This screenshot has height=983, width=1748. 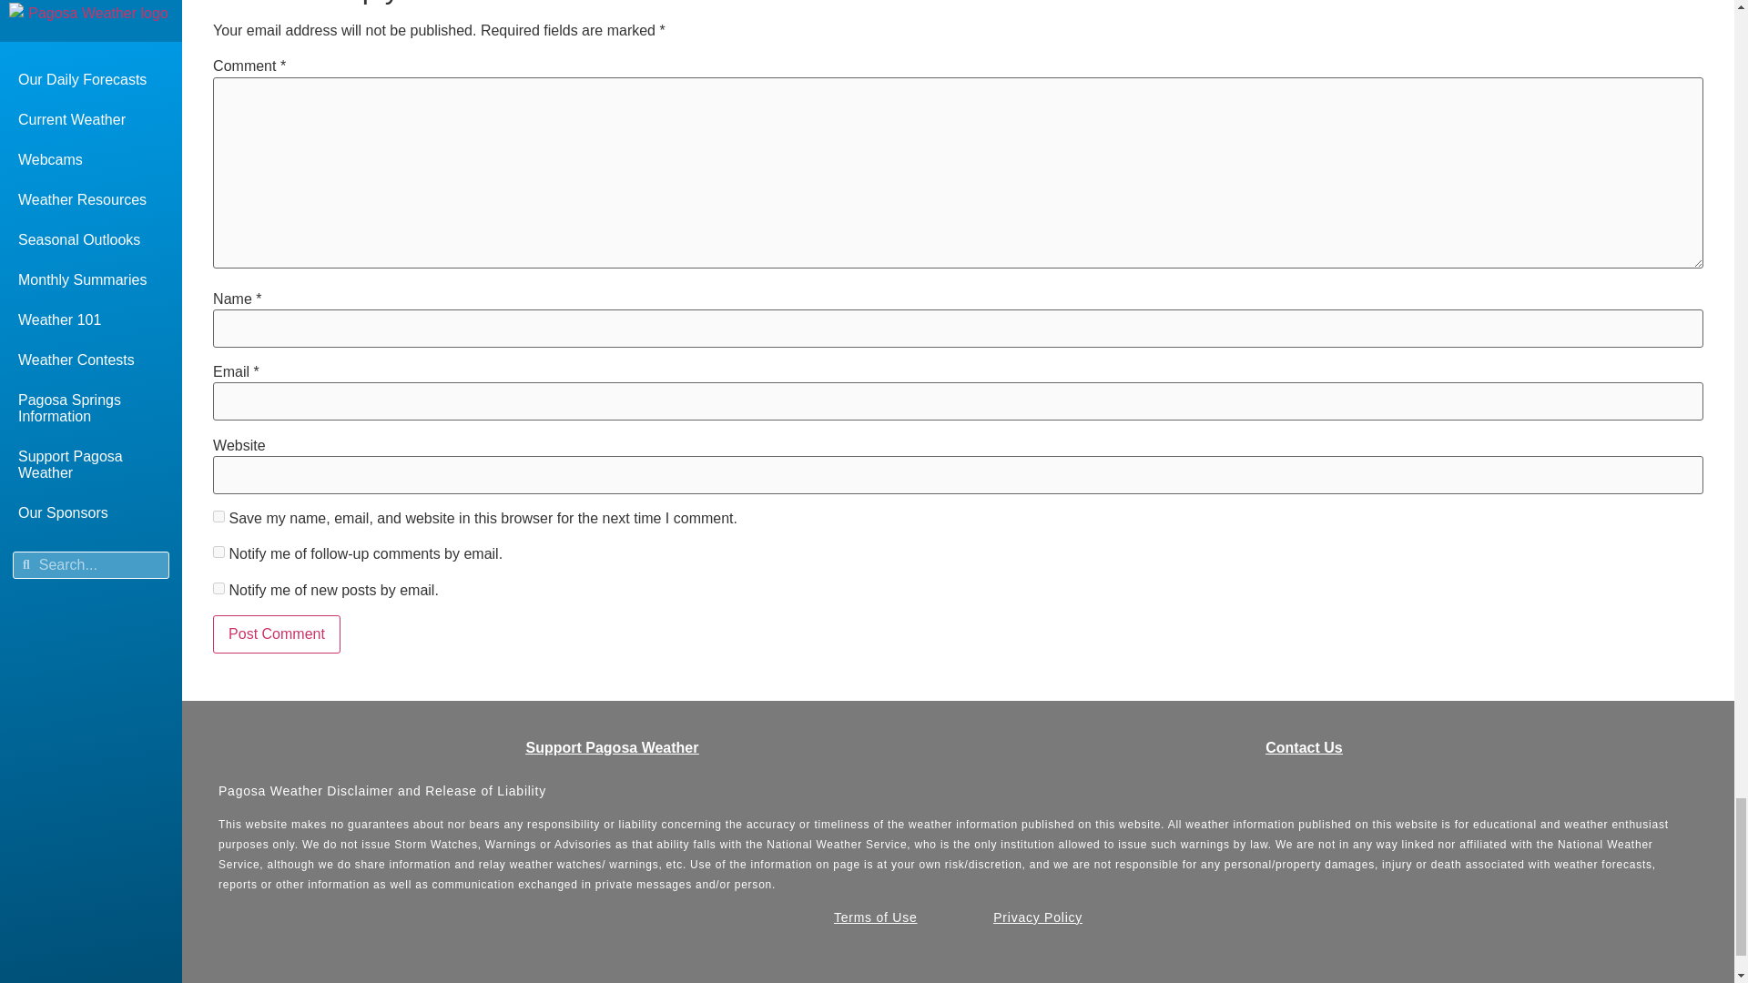 I want to click on yes, so click(x=218, y=515).